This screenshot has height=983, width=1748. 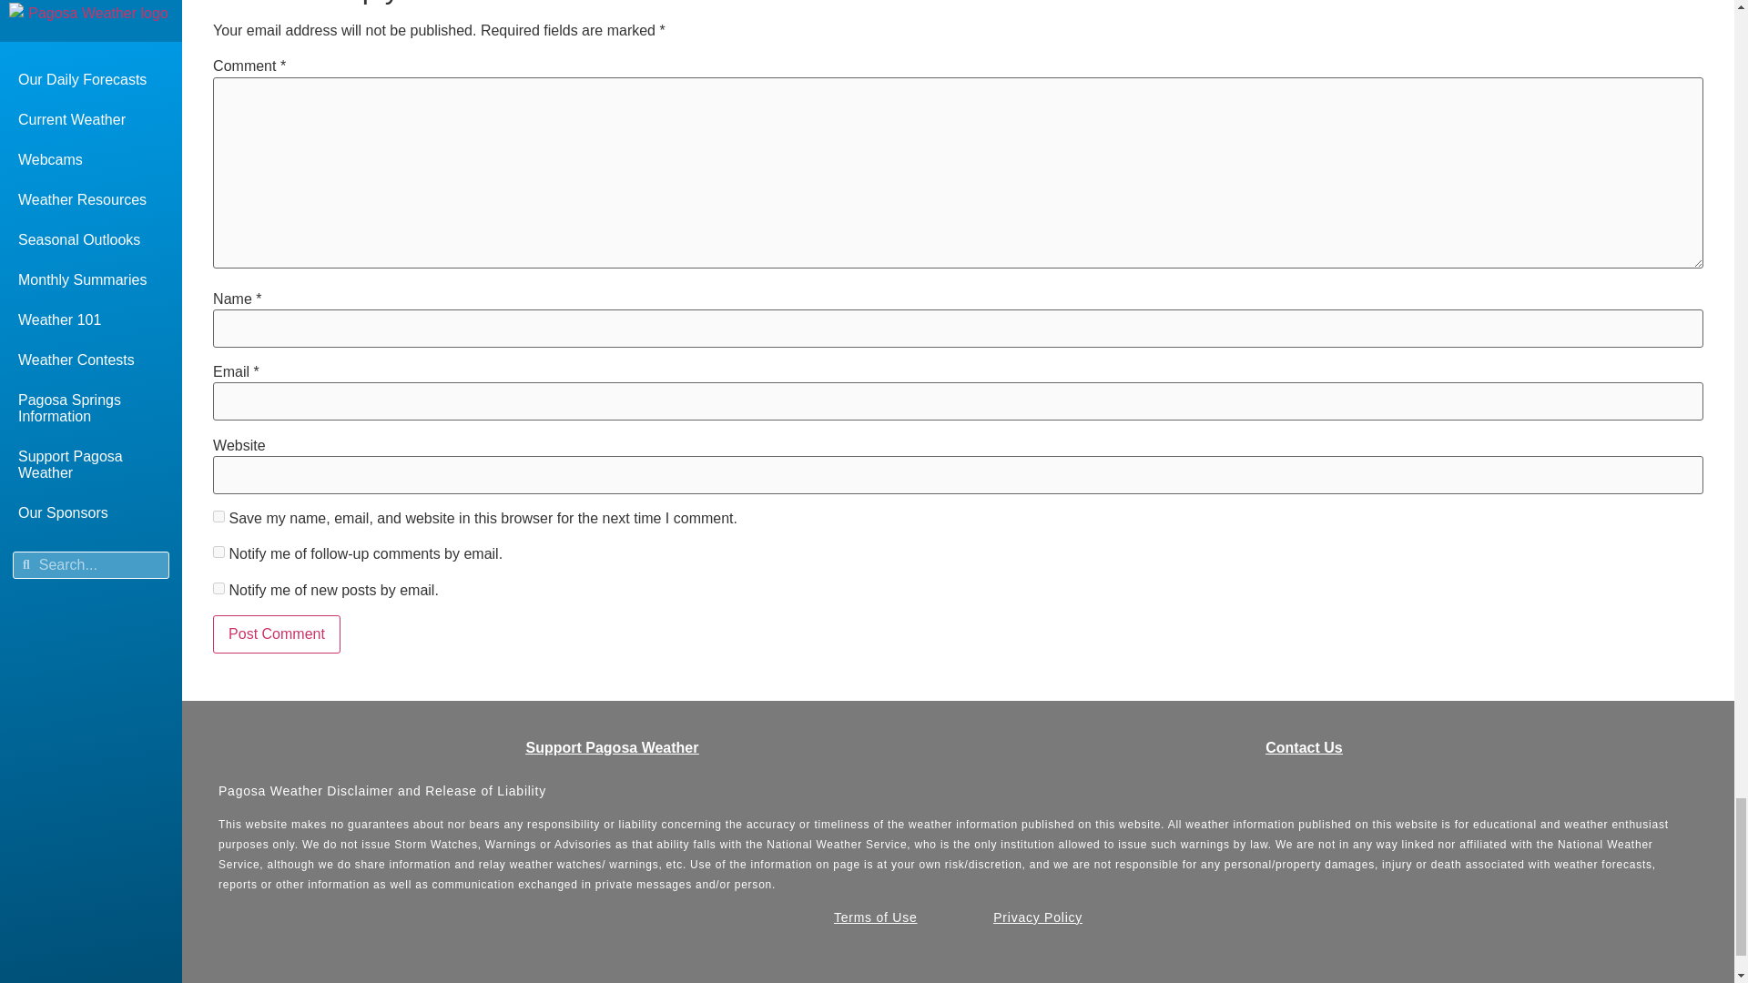 I want to click on yes, so click(x=218, y=515).